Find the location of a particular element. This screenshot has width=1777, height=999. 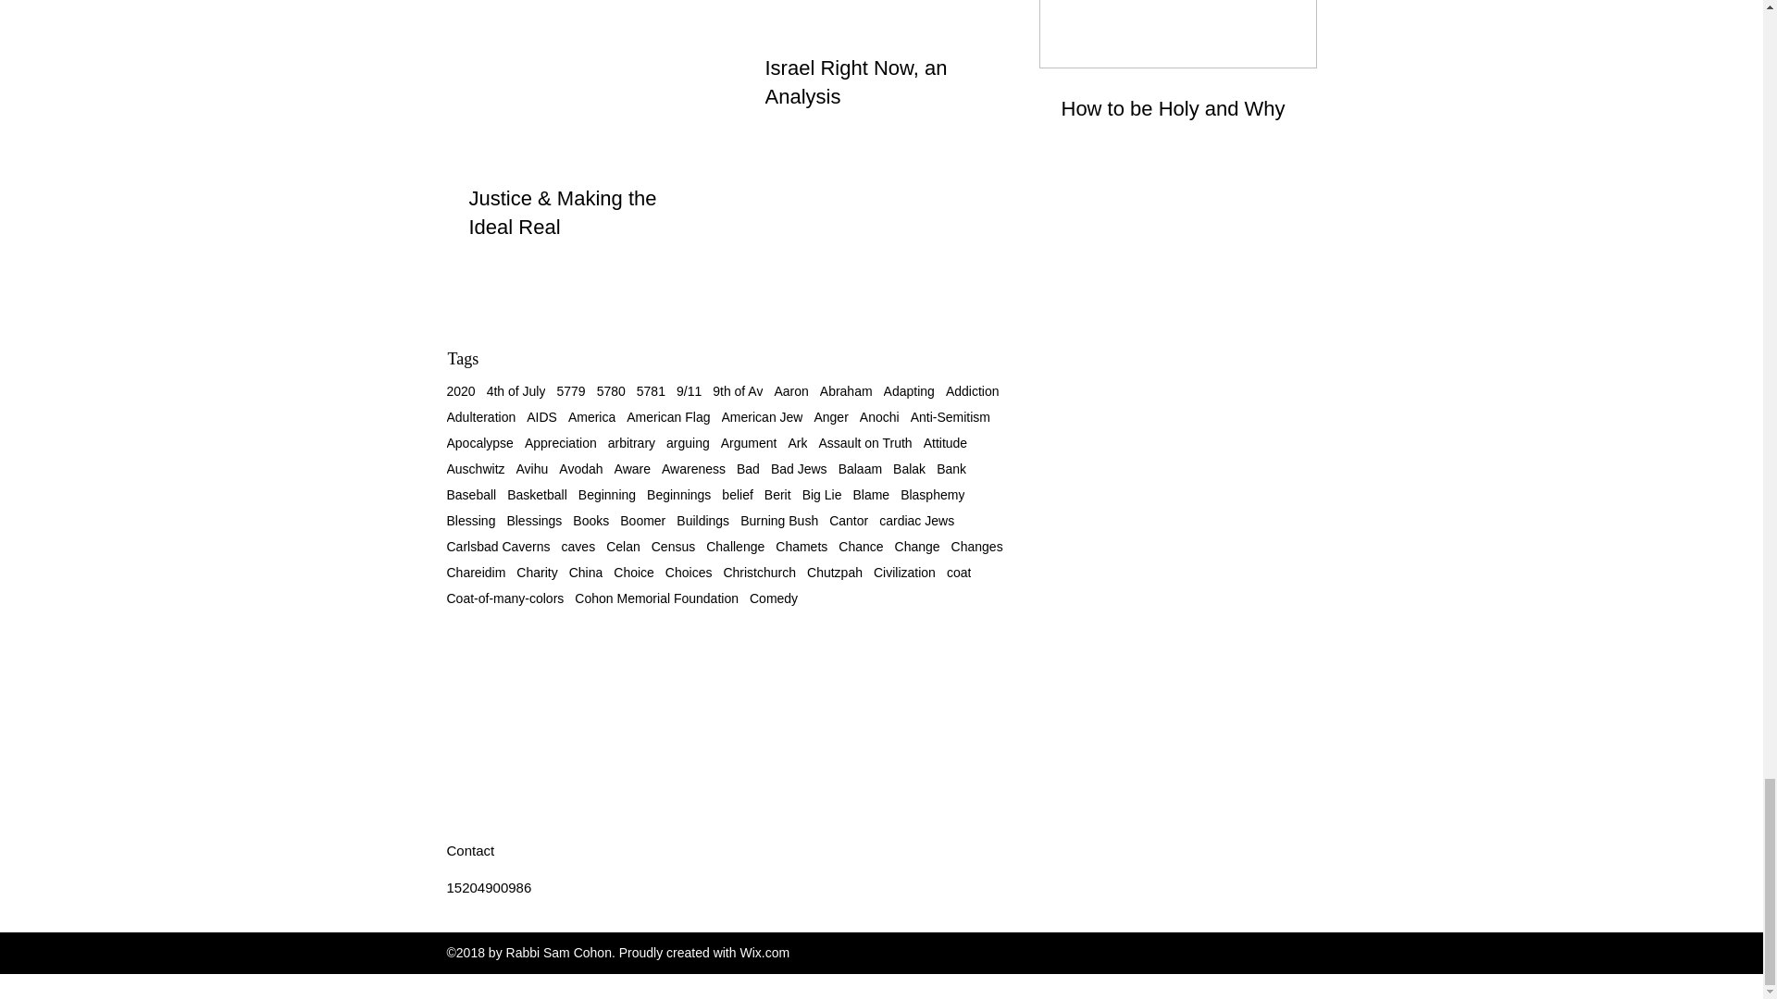

Attitude is located at coordinates (945, 442).